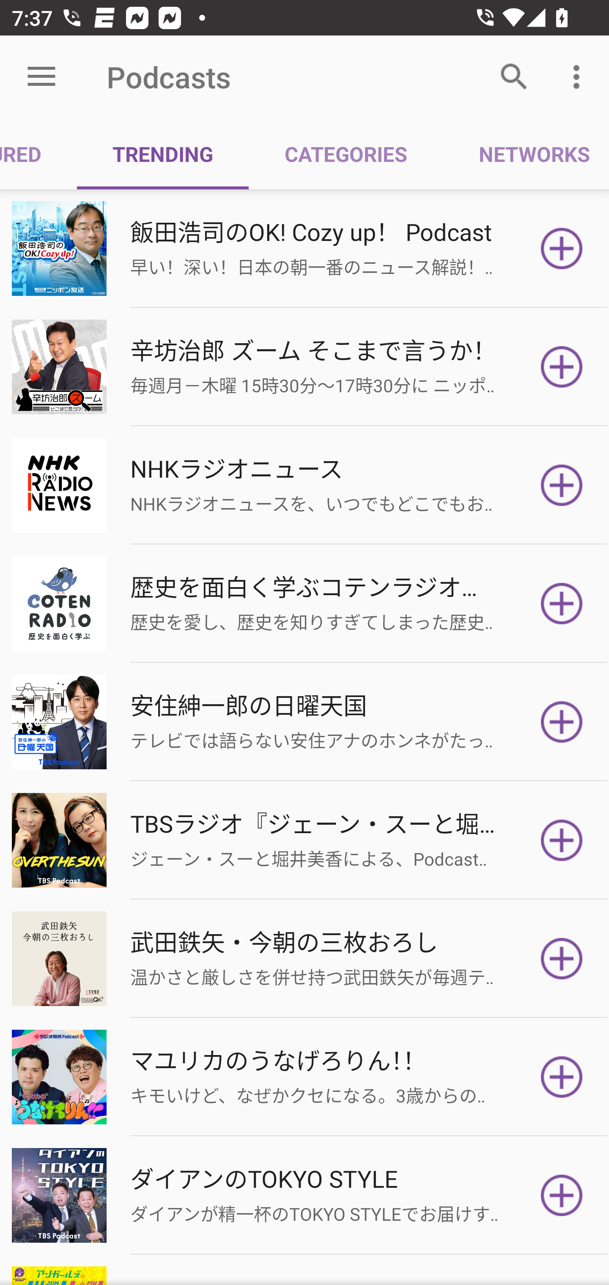 This screenshot has width=609, height=1285. Describe the element at coordinates (562, 722) in the screenshot. I see `Subscribe` at that location.